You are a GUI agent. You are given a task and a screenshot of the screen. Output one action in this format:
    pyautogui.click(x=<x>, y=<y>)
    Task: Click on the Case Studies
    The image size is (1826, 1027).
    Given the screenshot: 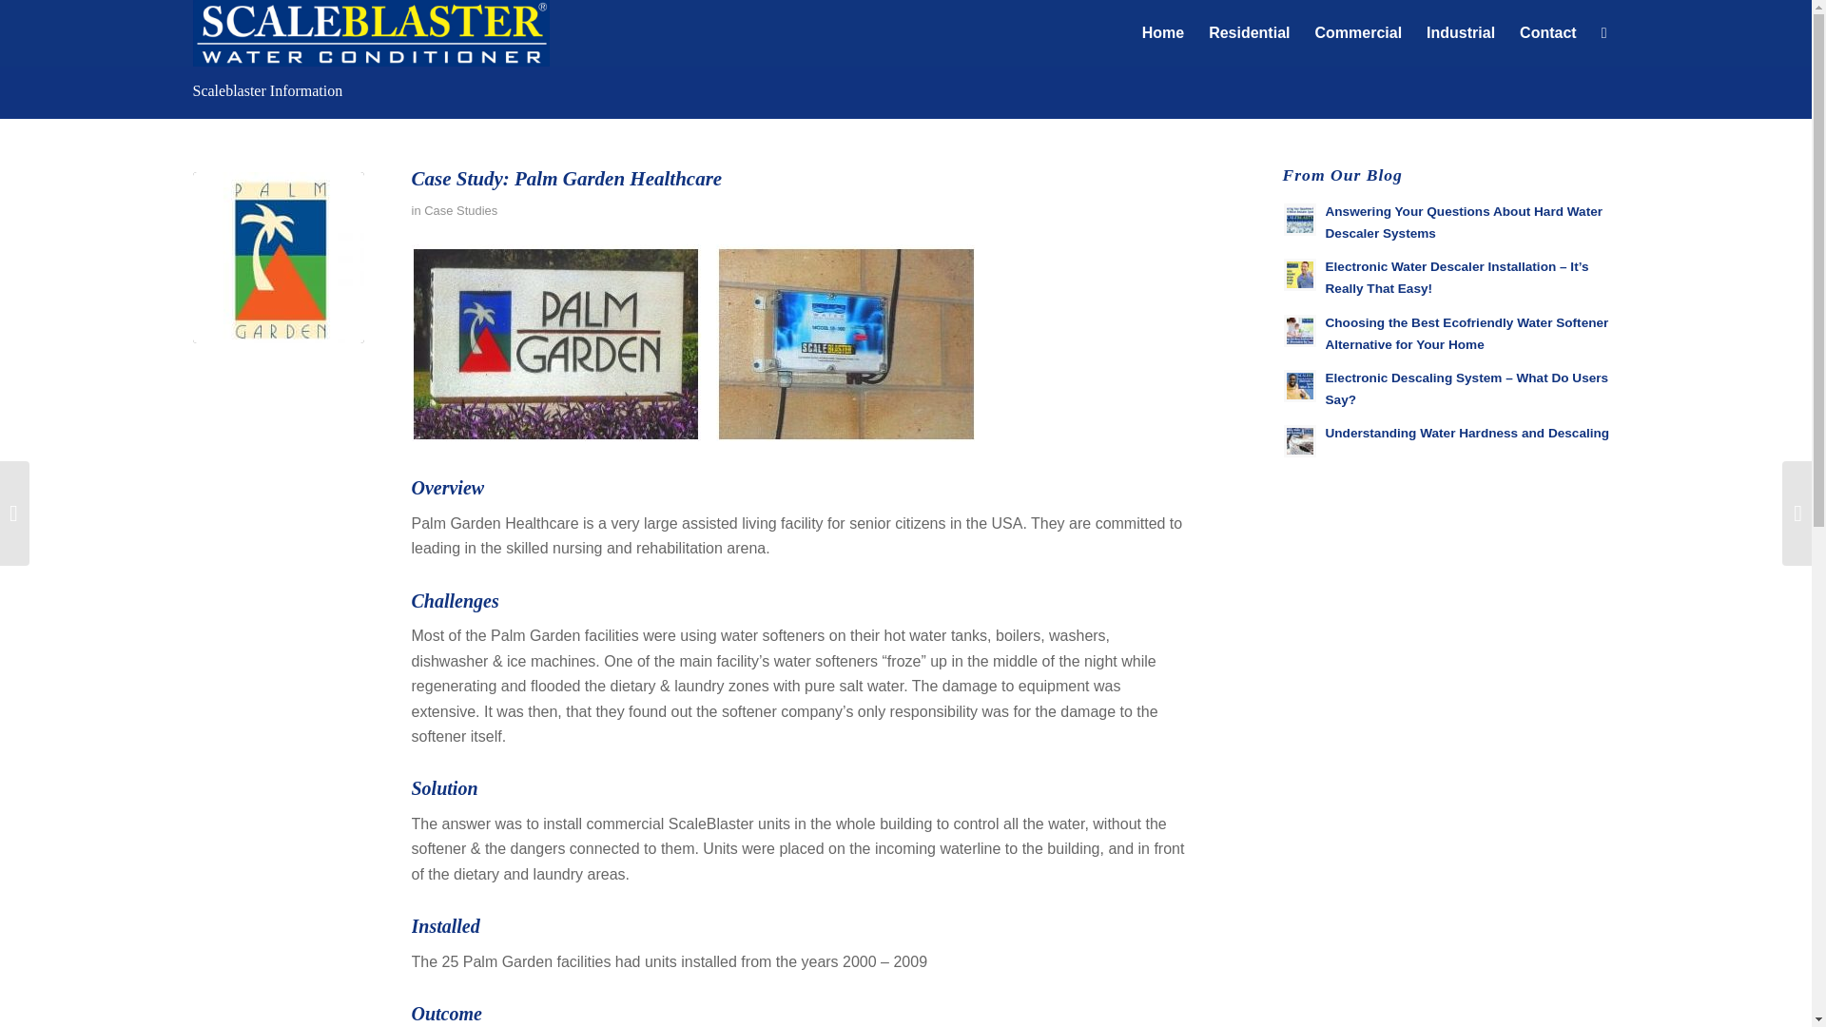 What is the action you would take?
    pyautogui.click(x=460, y=209)
    